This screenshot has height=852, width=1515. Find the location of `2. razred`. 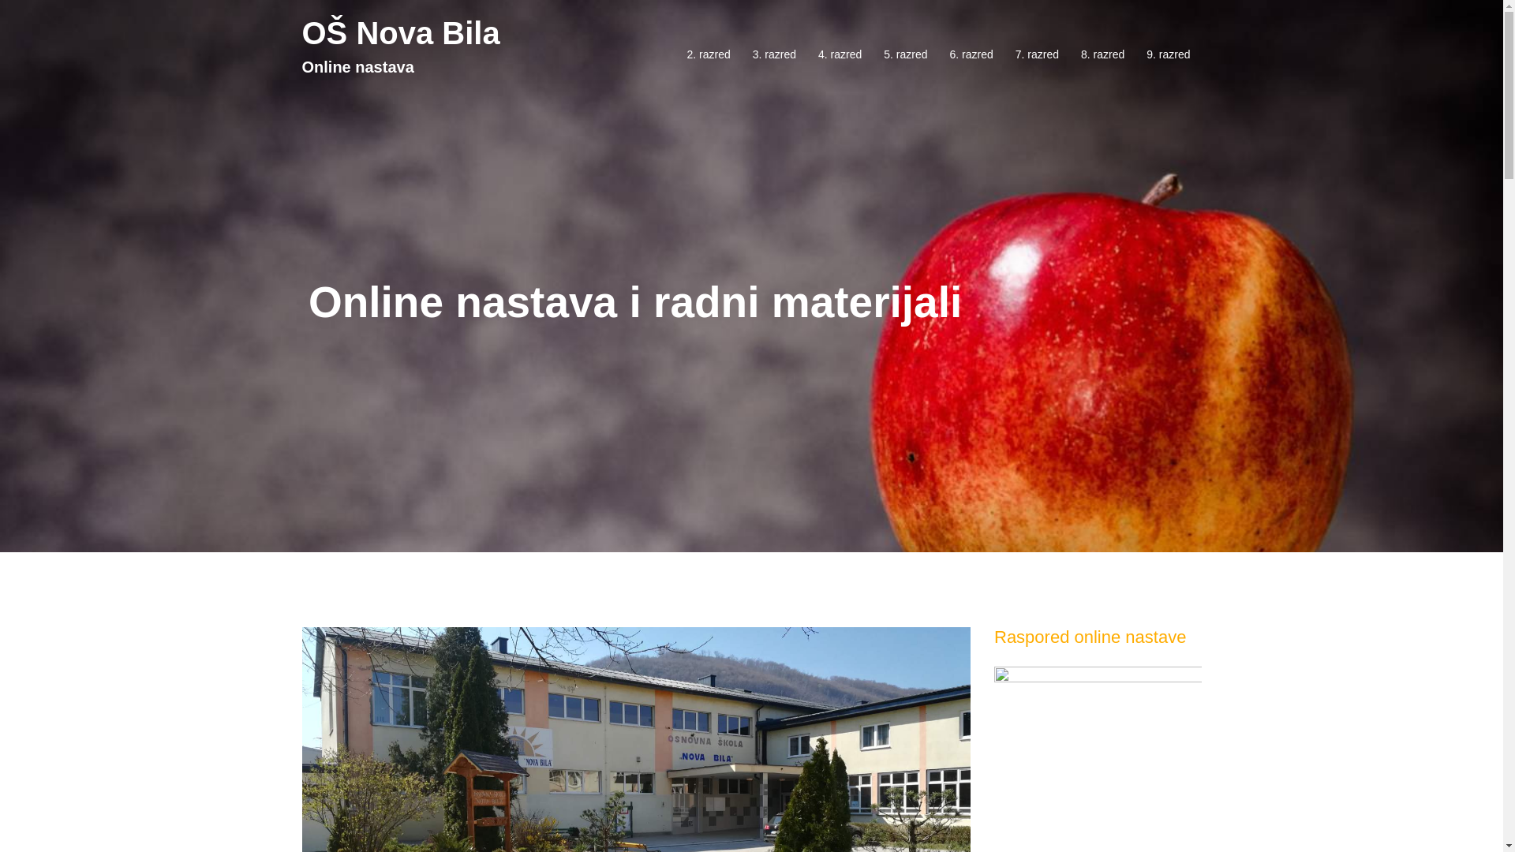

2. razred is located at coordinates (709, 55).